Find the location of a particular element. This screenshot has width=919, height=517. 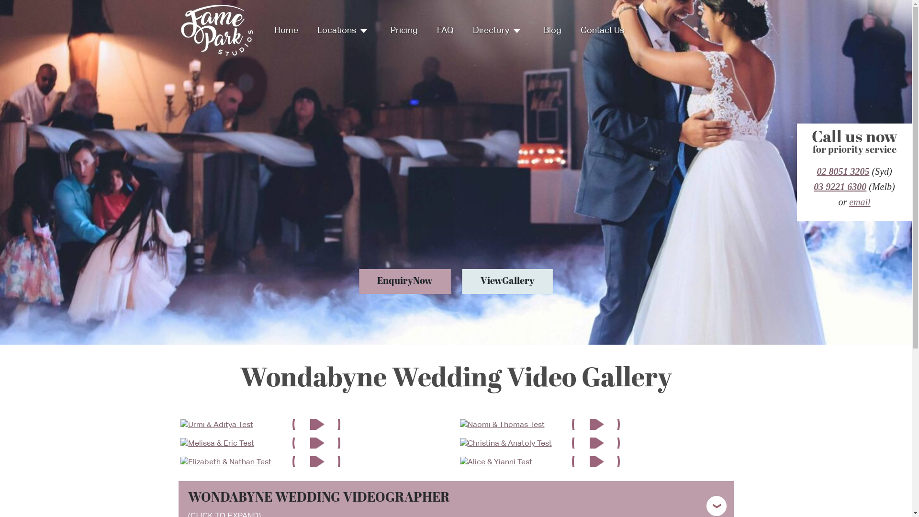

email is located at coordinates (860, 202).